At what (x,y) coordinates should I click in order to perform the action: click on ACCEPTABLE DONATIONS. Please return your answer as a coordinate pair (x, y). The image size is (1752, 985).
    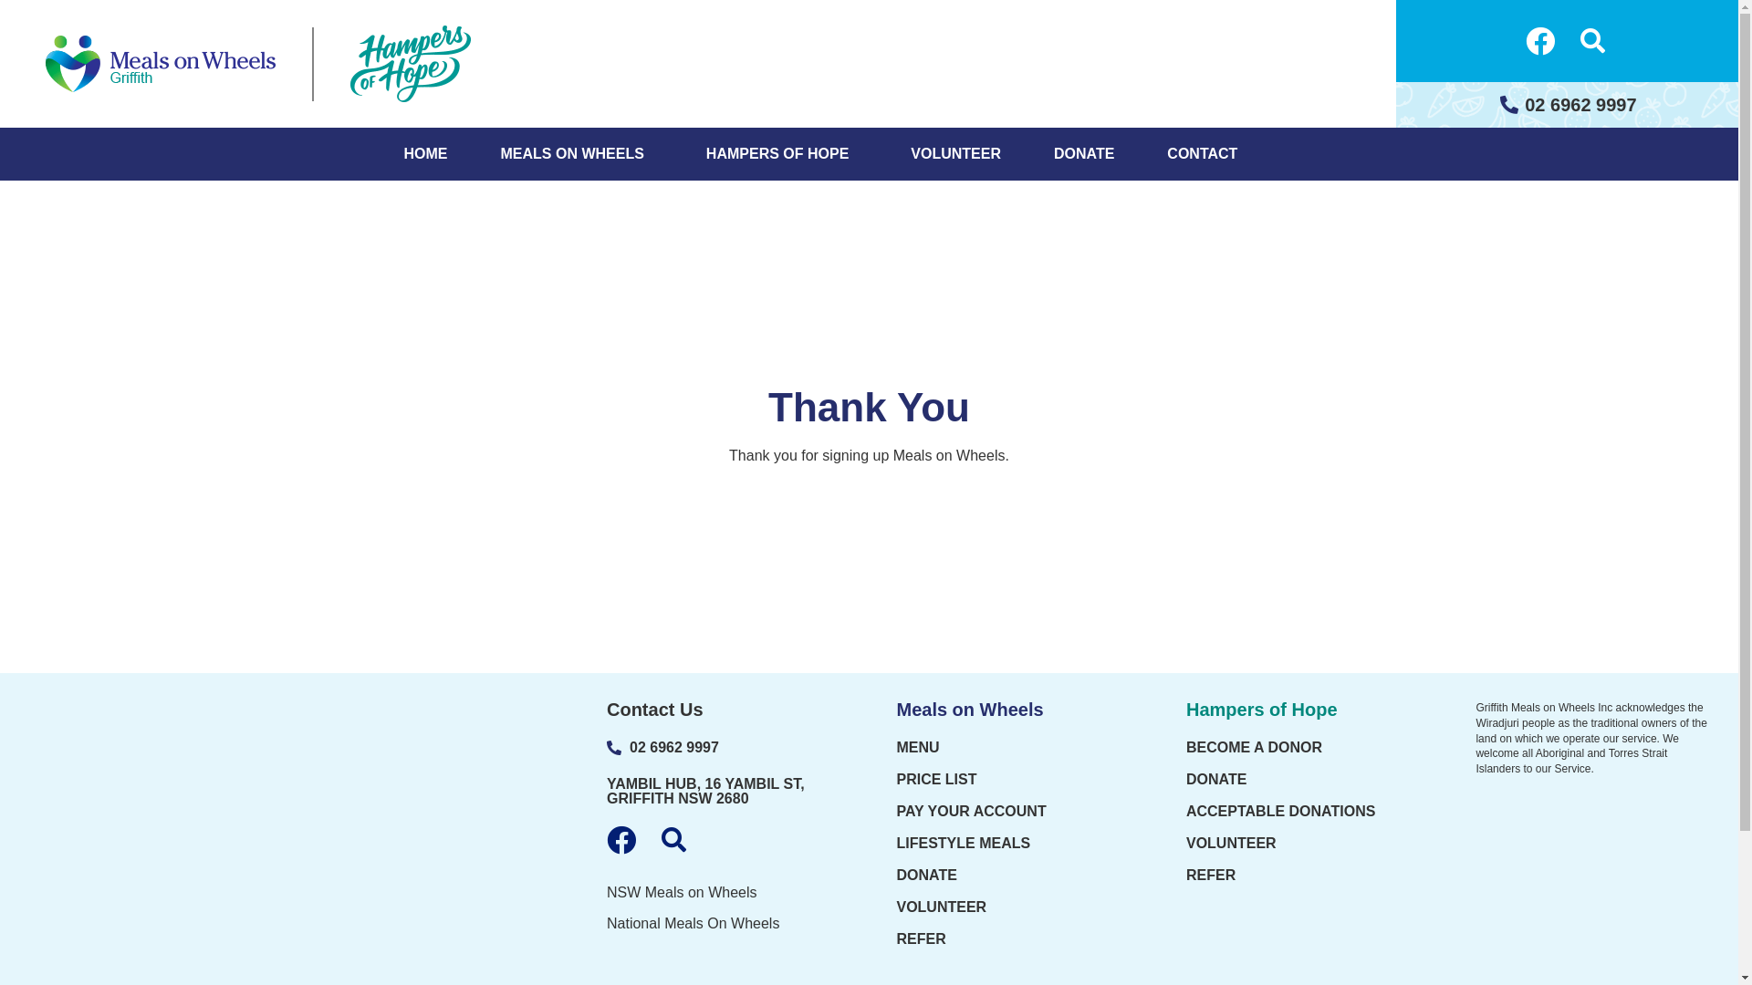
    Looking at the image, I should click on (1303, 812).